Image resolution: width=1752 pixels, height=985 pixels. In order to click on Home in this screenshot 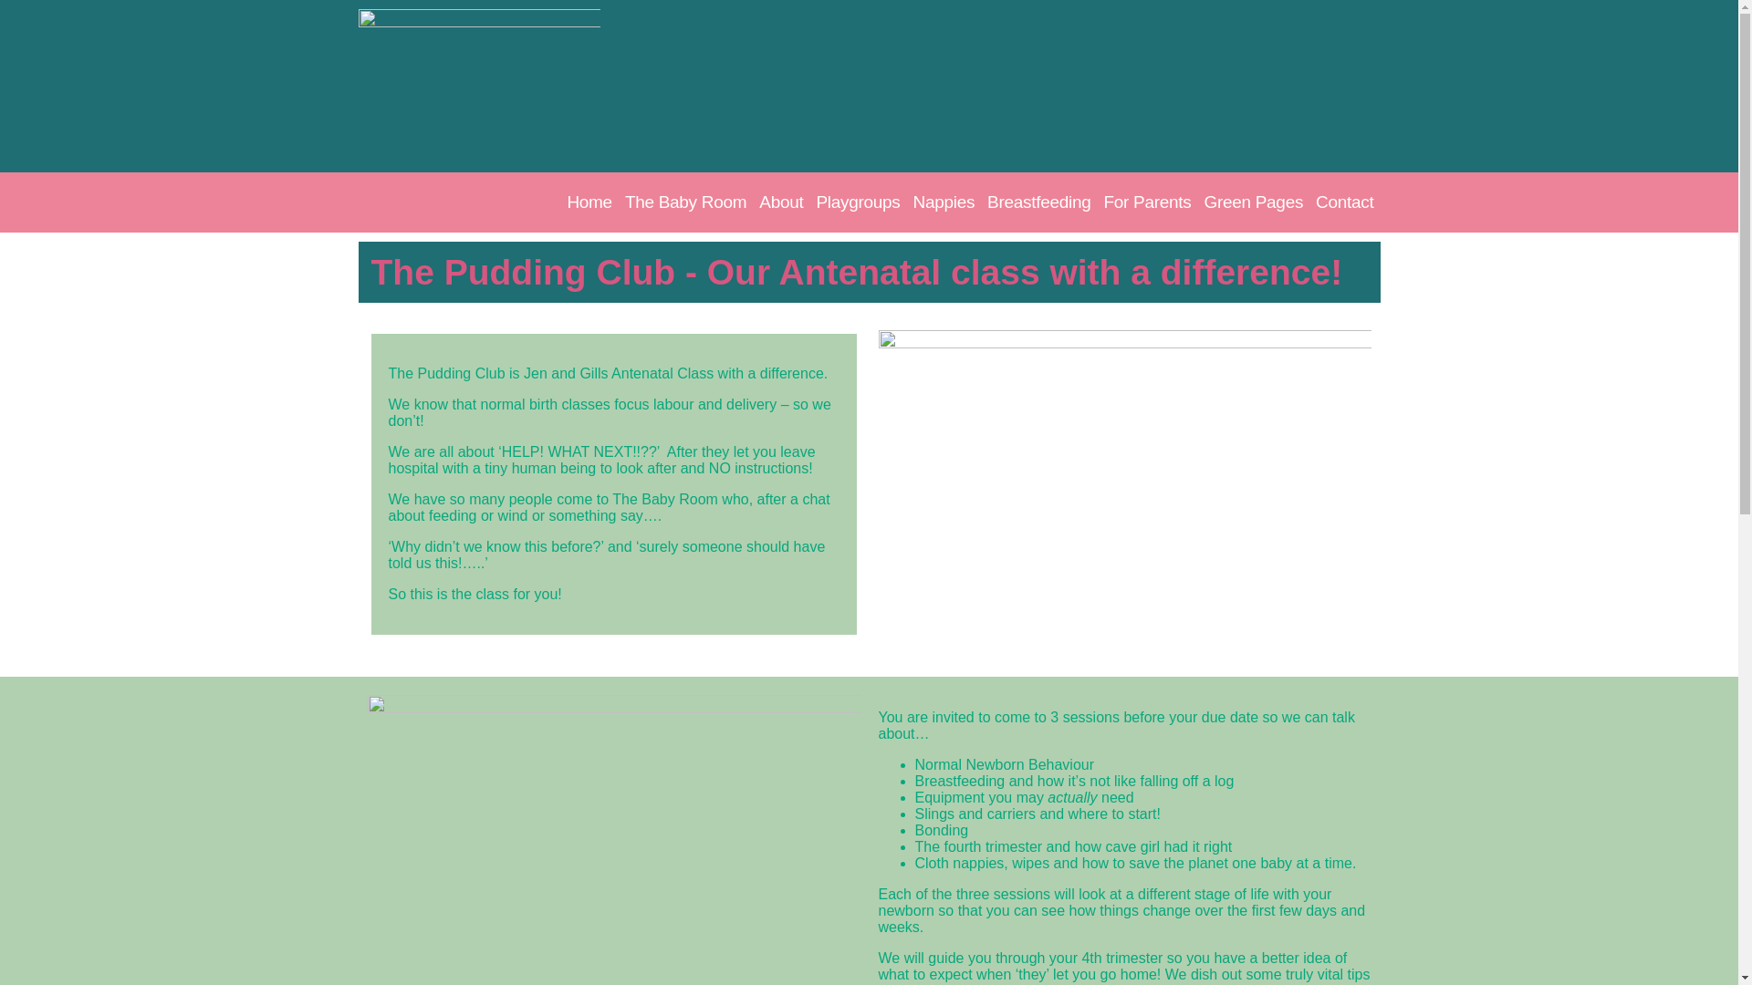, I will do `click(589, 202)`.